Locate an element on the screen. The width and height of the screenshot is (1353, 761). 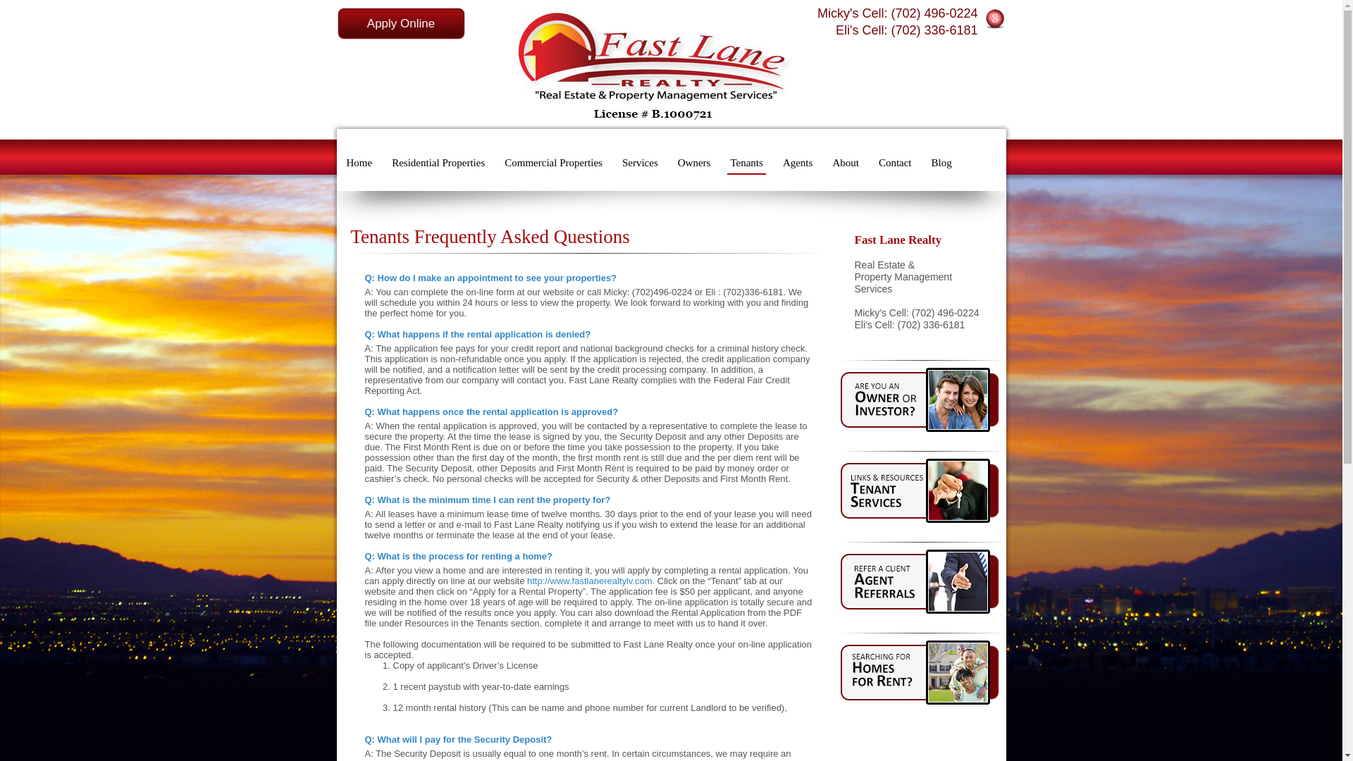
Agents is located at coordinates (798, 162).